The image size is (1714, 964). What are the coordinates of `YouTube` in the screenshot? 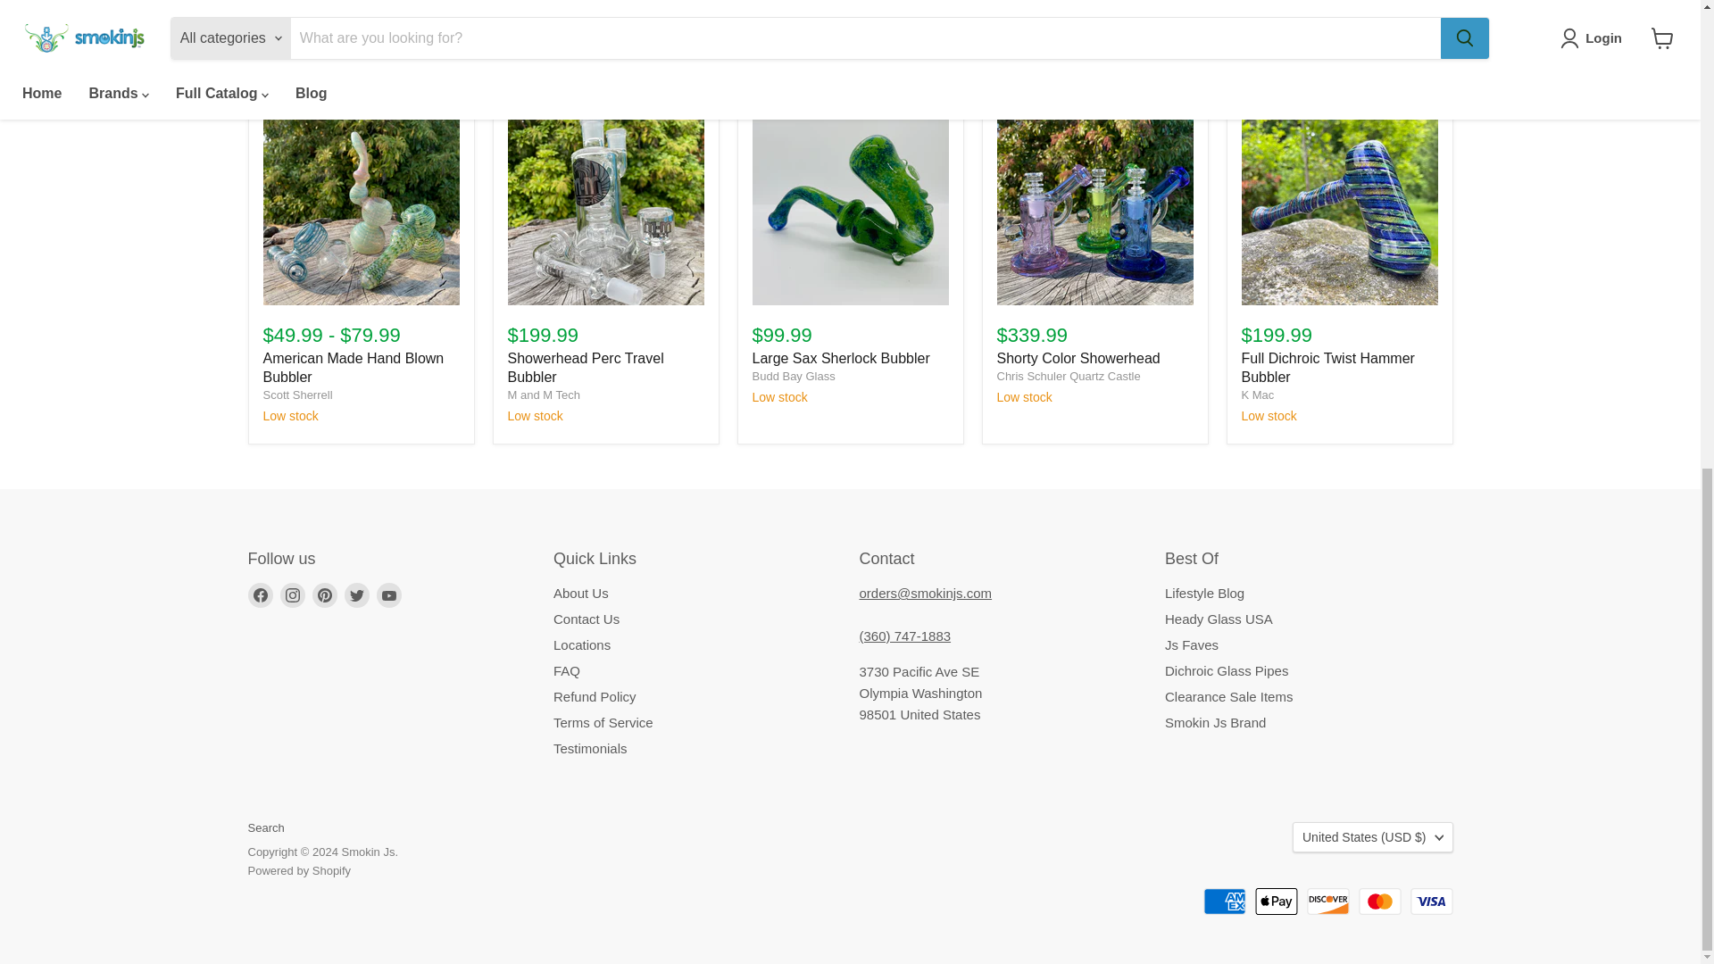 It's located at (389, 595).